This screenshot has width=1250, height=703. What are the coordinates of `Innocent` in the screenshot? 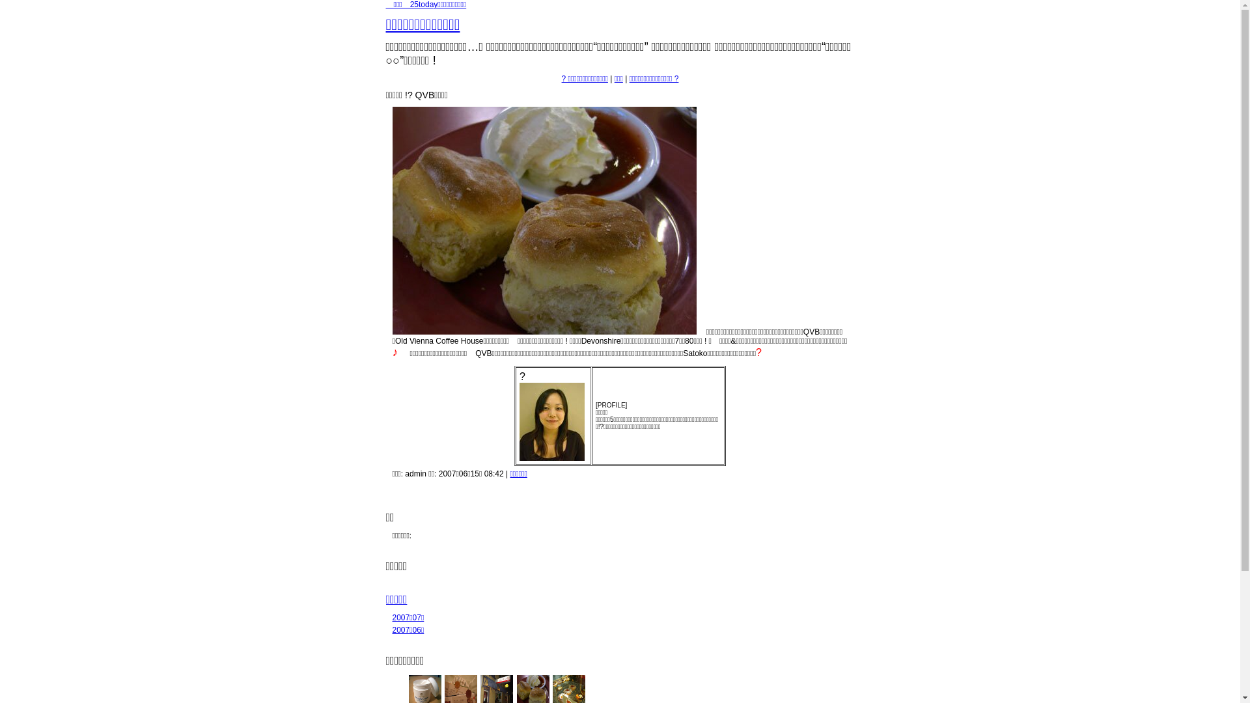 It's located at (509, 344).